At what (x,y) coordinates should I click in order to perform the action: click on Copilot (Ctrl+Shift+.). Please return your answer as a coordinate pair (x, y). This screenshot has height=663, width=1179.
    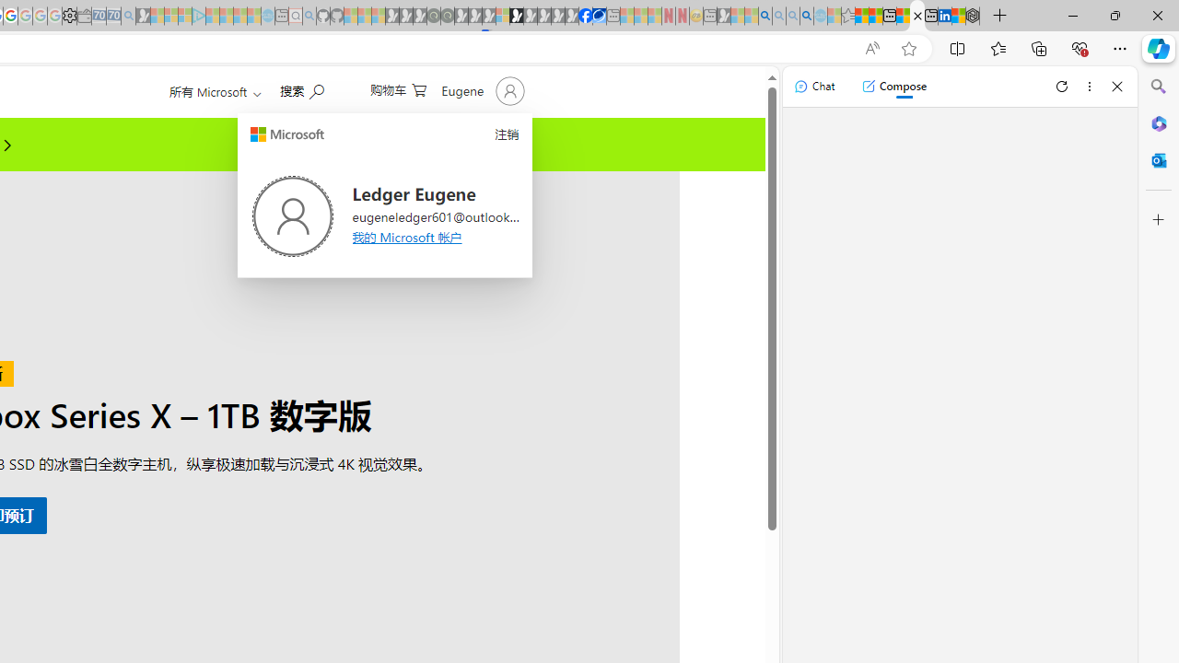
    Looking at the image, I should click on (1159, 48).